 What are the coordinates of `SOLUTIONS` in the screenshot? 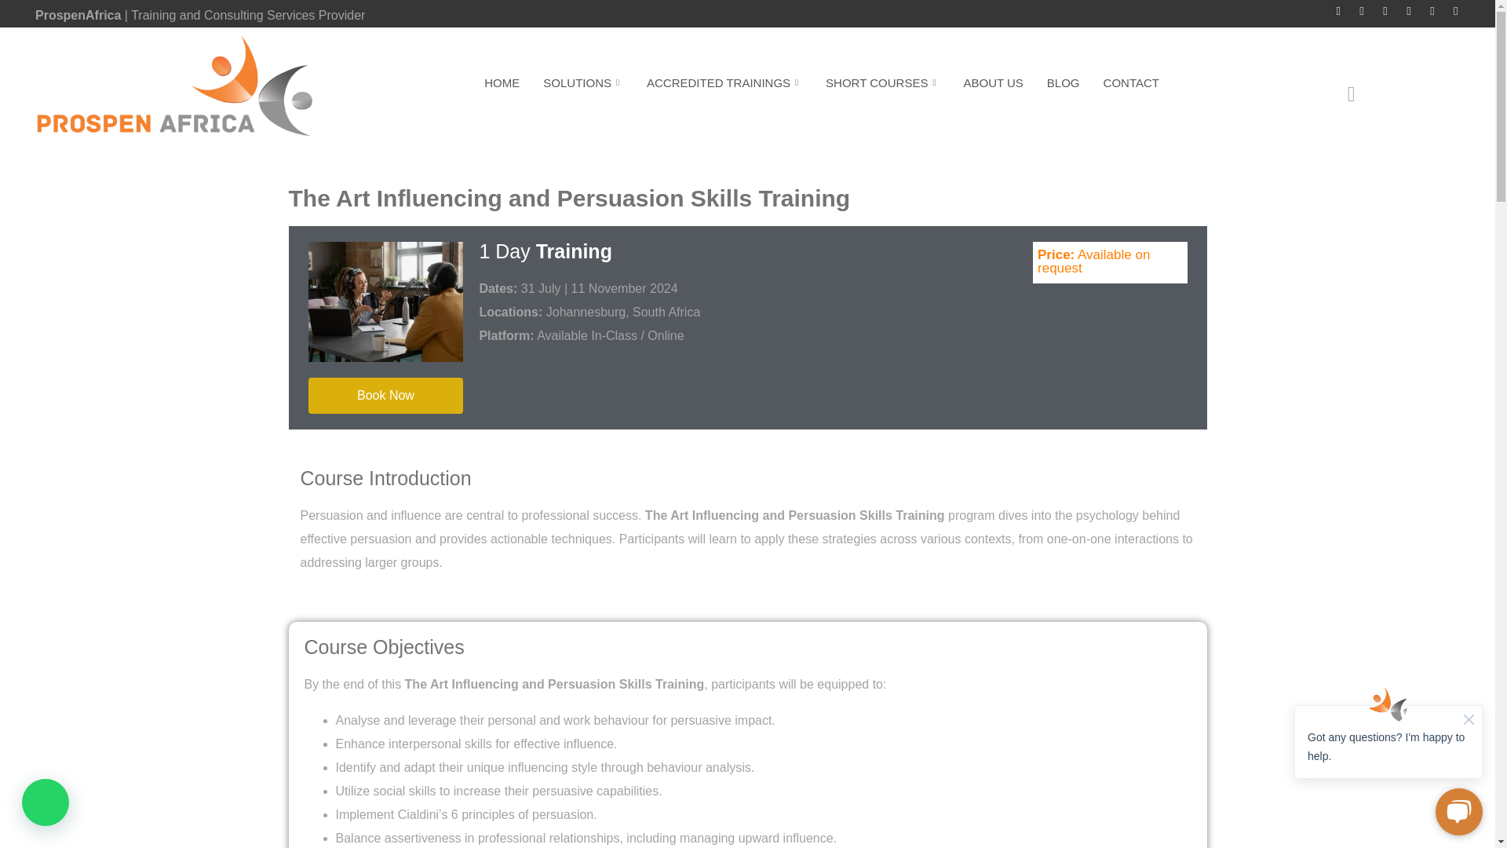 It's located at (582, 82).